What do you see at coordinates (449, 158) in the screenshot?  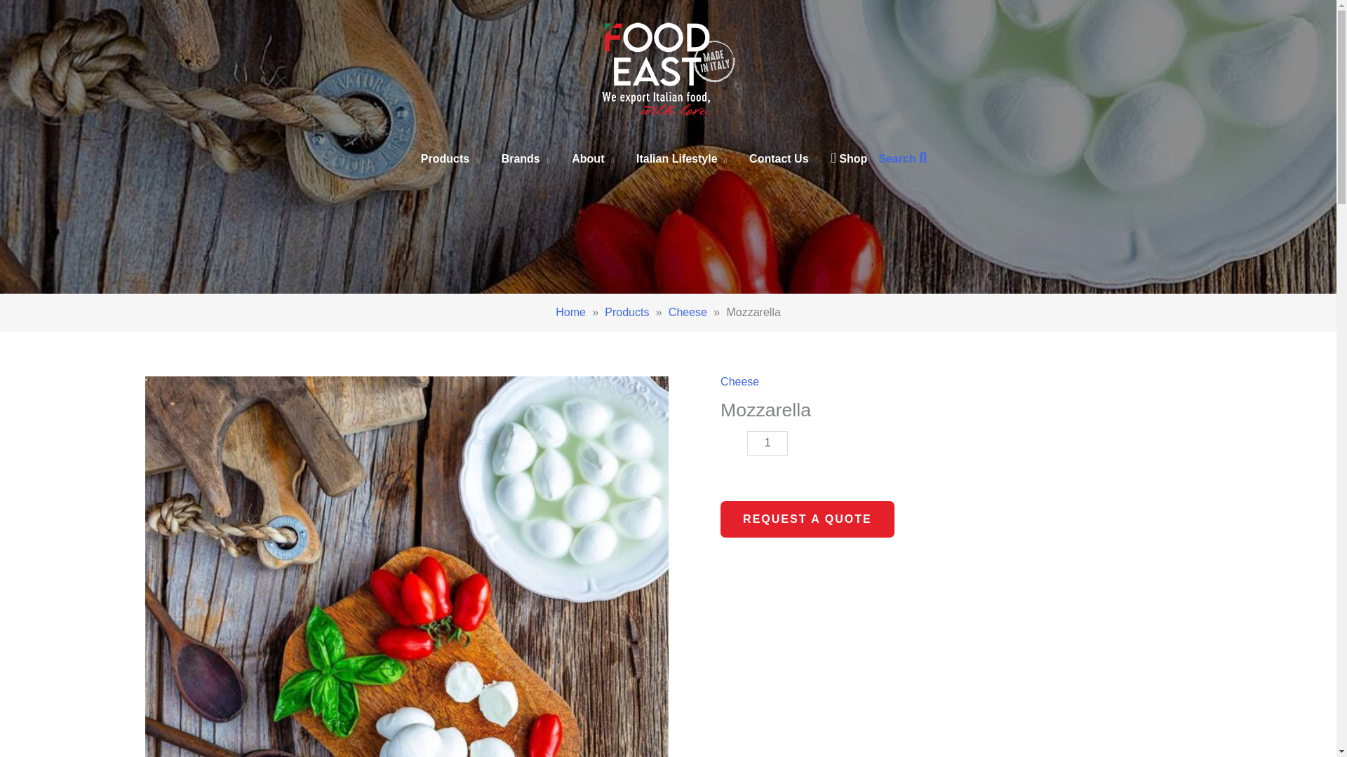 I see `Products` at bounding box center [449, 158].